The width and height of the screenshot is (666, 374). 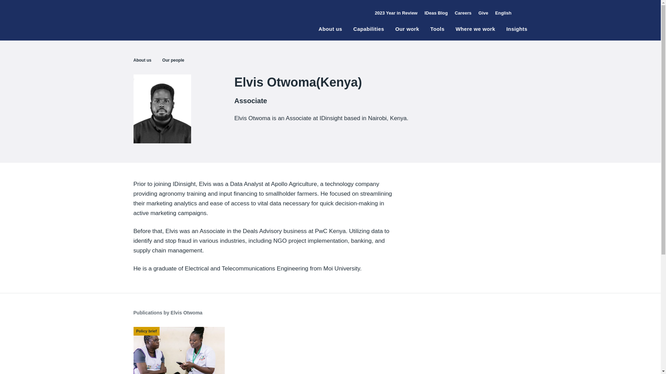 I want to click on About us, so click(x=330, y=33).